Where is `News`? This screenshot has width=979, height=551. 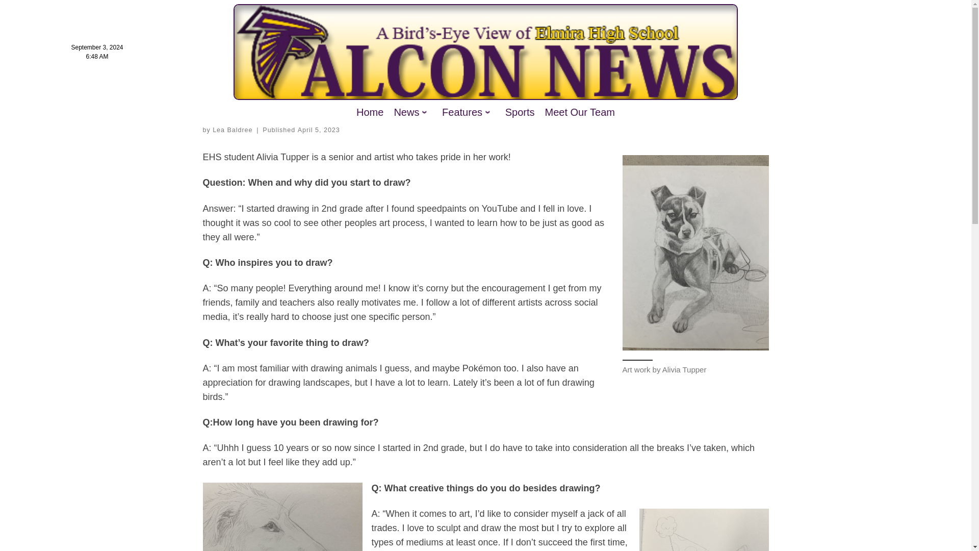
News is located at coordinates (413, 112).